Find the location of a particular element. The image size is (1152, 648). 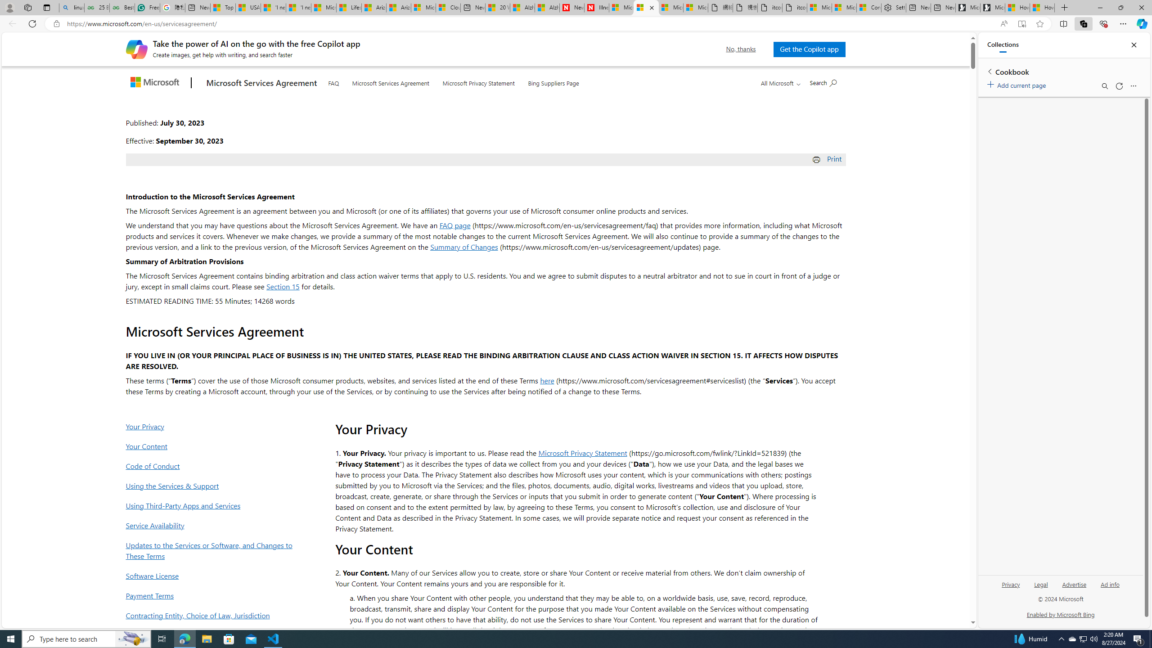

More options menu is located at coordinates (1133, 86).